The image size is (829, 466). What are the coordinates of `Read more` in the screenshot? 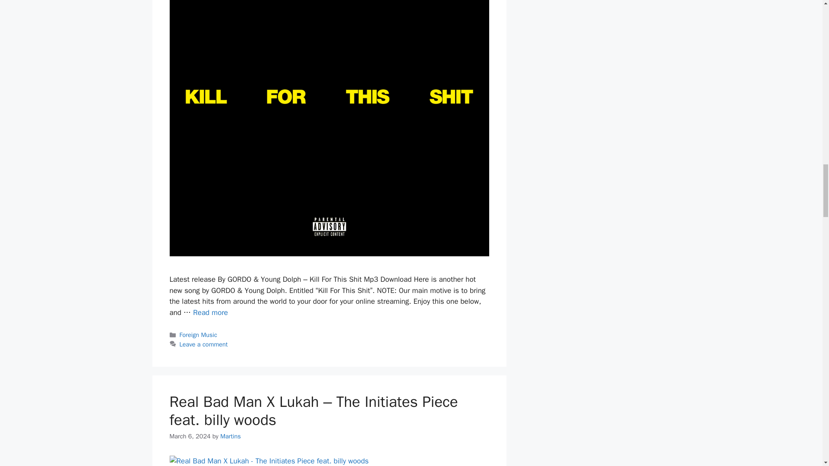 It's located at (211, 312).